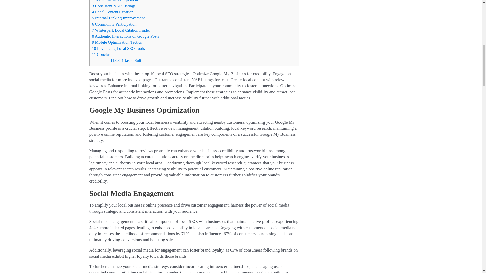 This screenshot has height=273, width=486. What do you see at coordinates (117, 42) in the screenshot?
I see `9 Mobile Optimization Tactics` at bounding box center [117, 42].